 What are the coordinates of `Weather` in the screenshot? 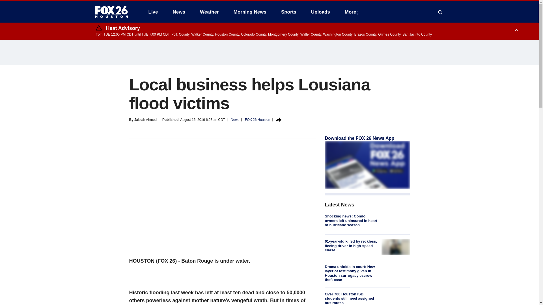 It's located at (209, 12).